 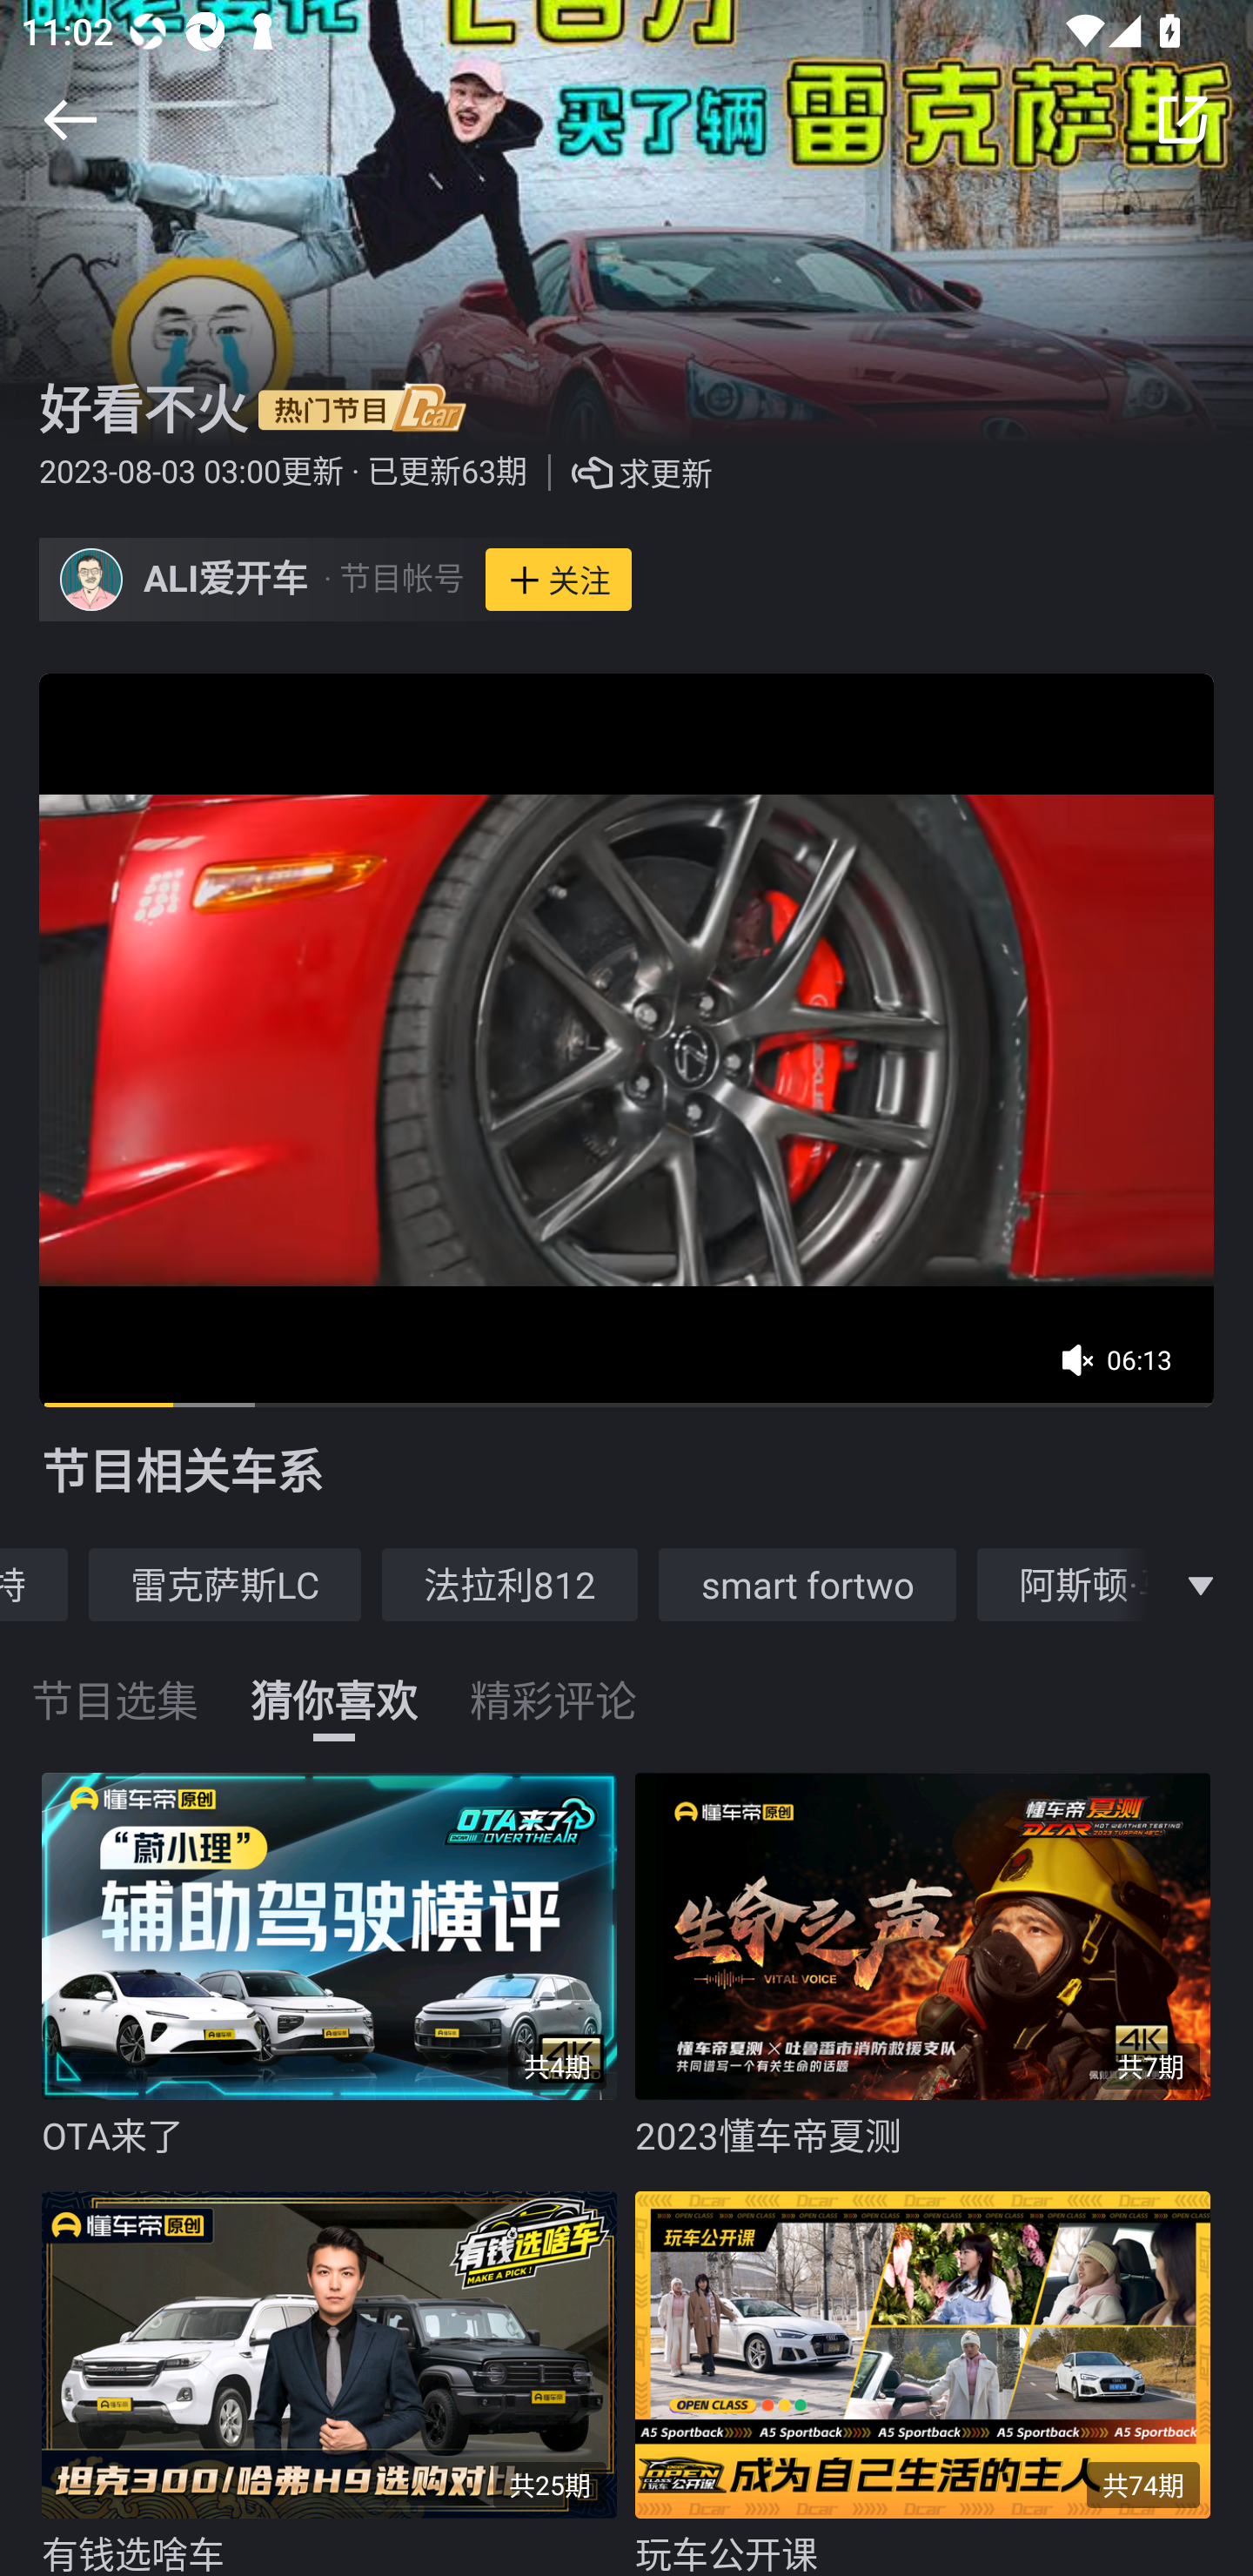 What do you see at coordinates (932, 1967) in the screenshot?
I see `共7期 2023懂车帝夏测` at bounding box center [932, 1967].